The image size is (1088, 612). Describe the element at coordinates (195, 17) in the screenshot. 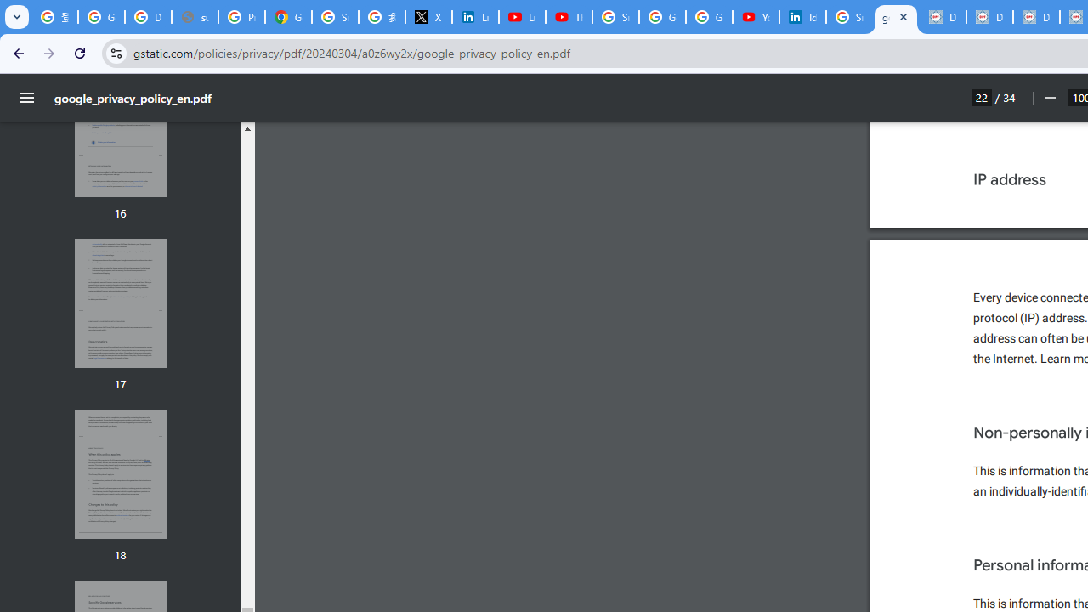

I see `support.google.com - Network error` at that location.